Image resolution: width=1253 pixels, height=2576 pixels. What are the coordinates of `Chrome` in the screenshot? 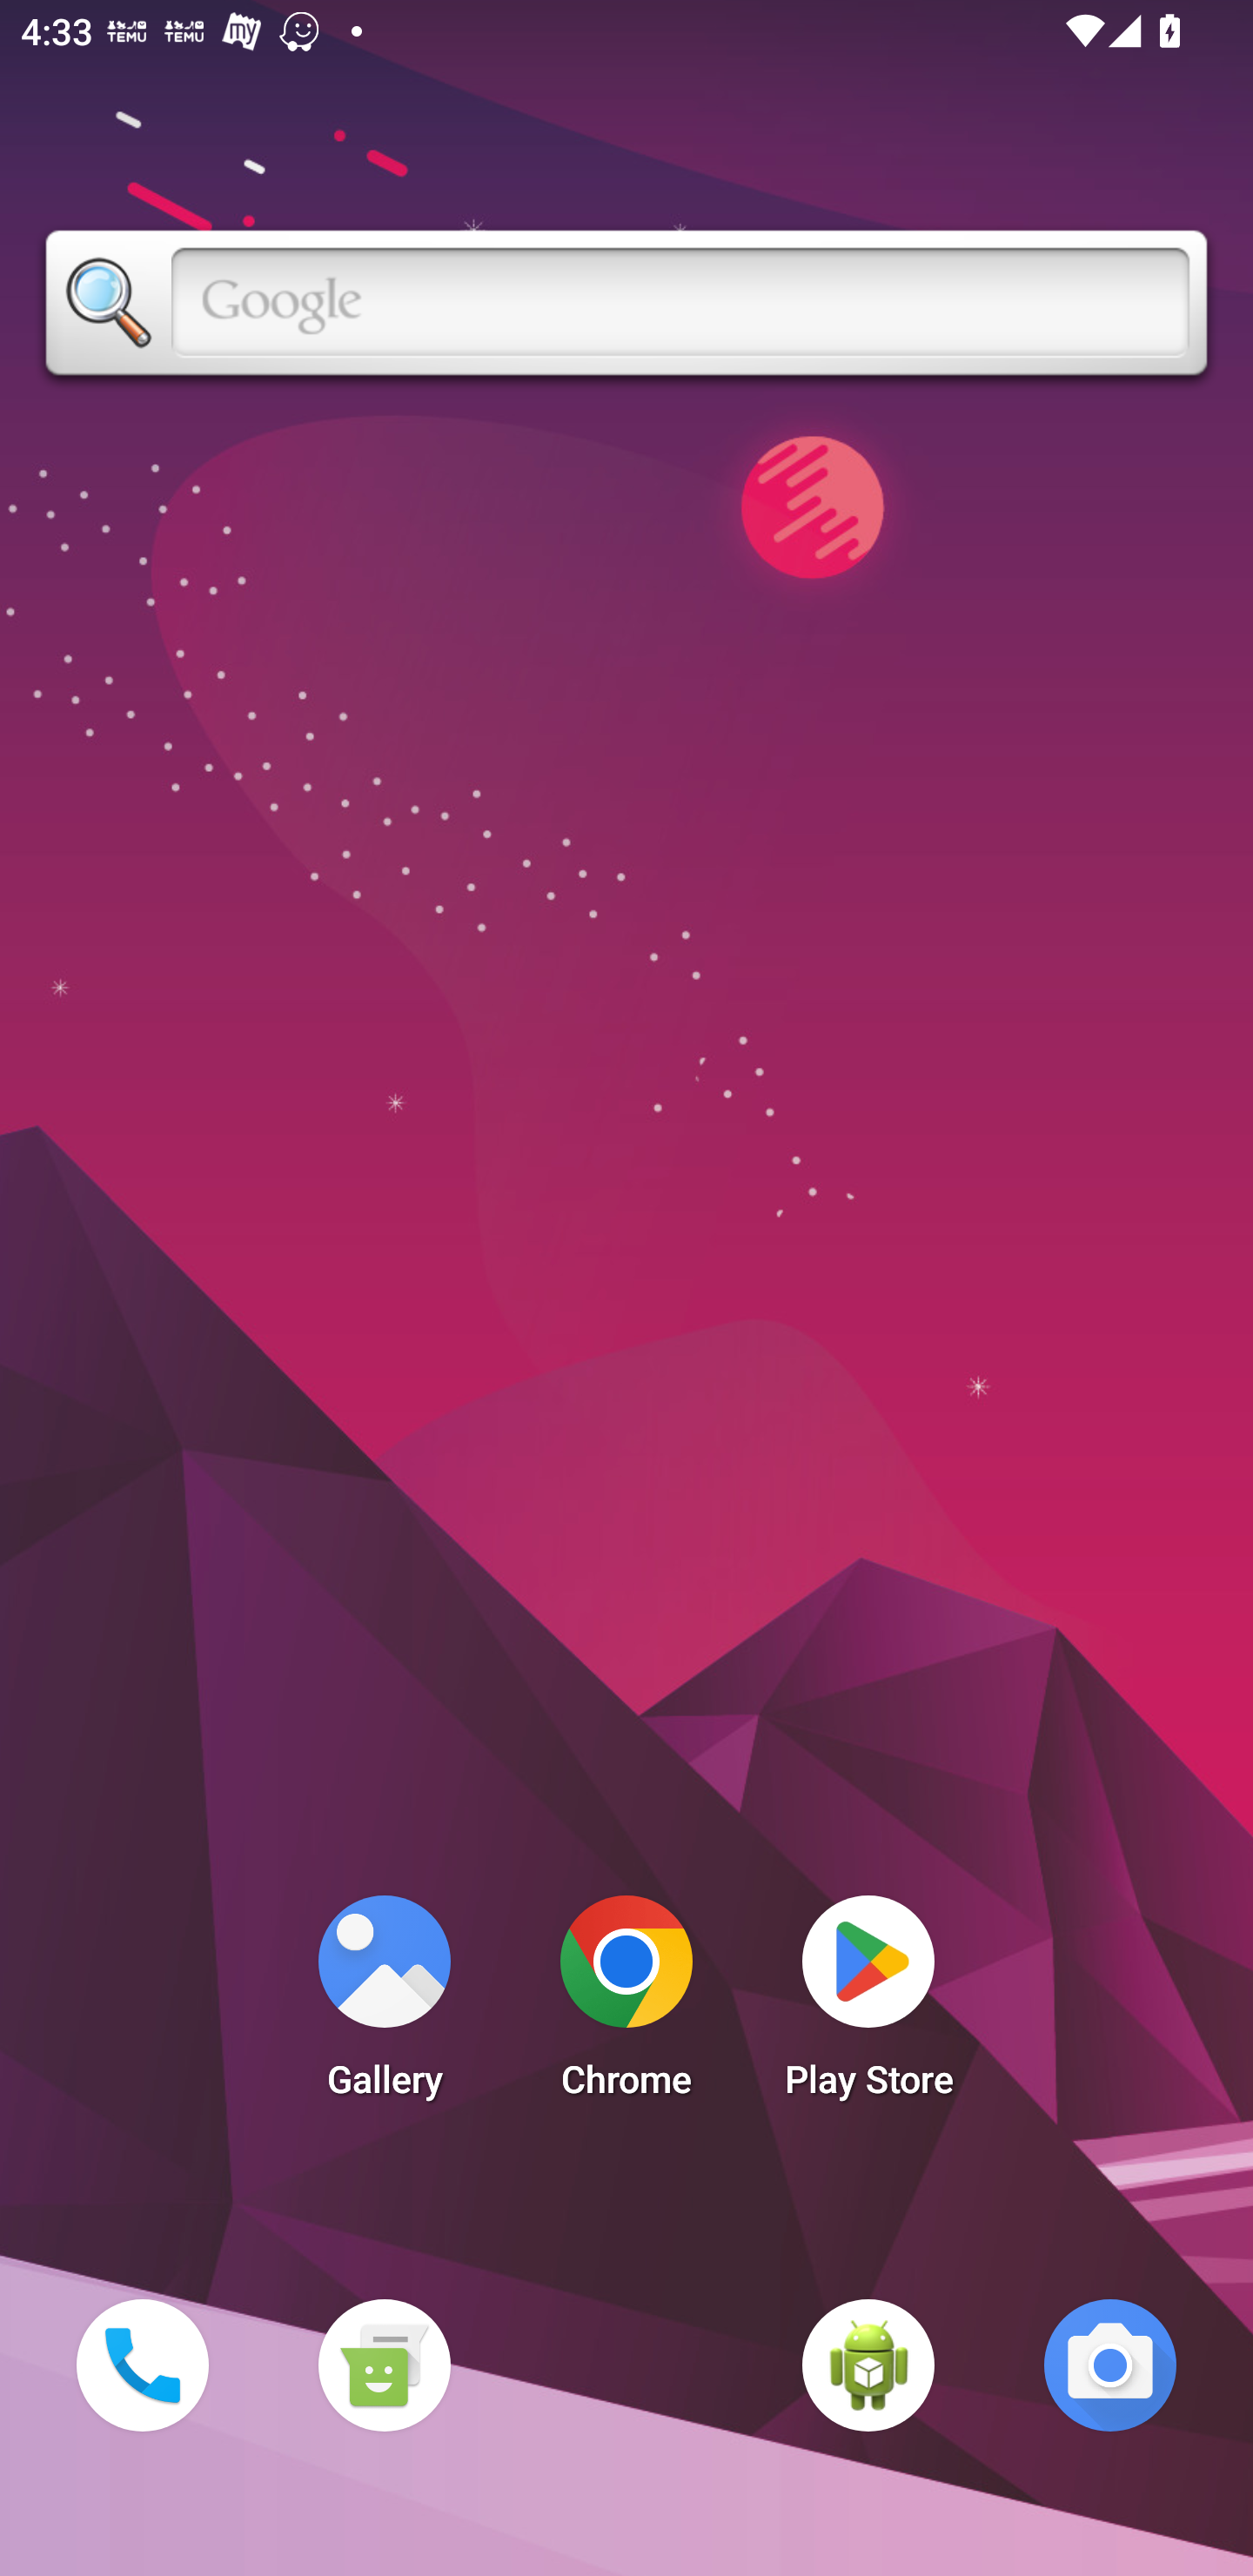 It's located at (626, 2005).